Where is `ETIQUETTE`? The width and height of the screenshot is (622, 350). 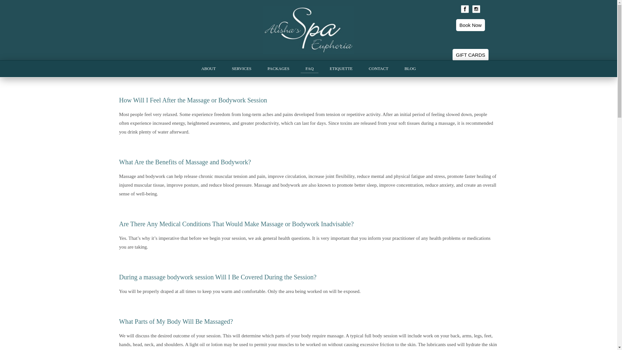 ETIQUETTE is located at coordinates (341, 69).